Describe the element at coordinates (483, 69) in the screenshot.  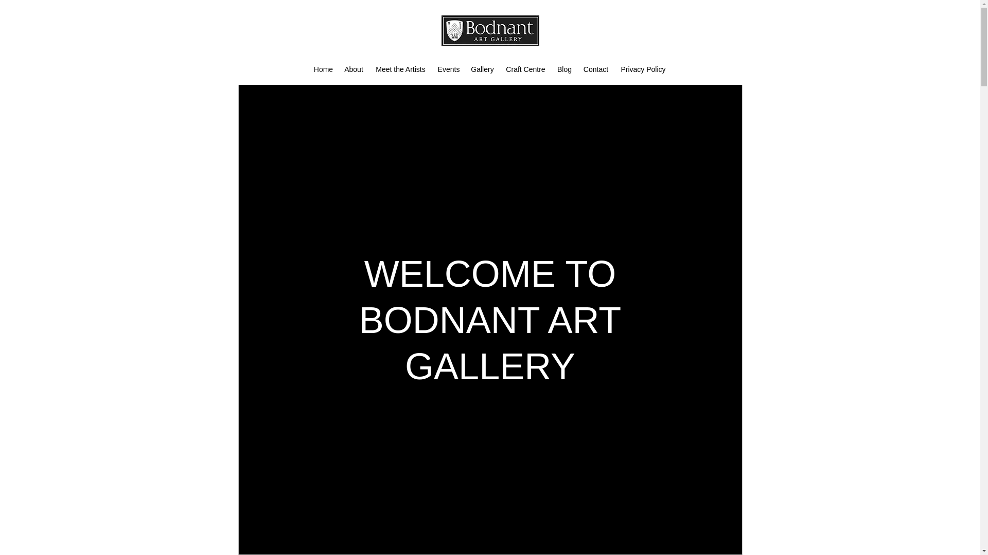
I see `Gallery` at that location.